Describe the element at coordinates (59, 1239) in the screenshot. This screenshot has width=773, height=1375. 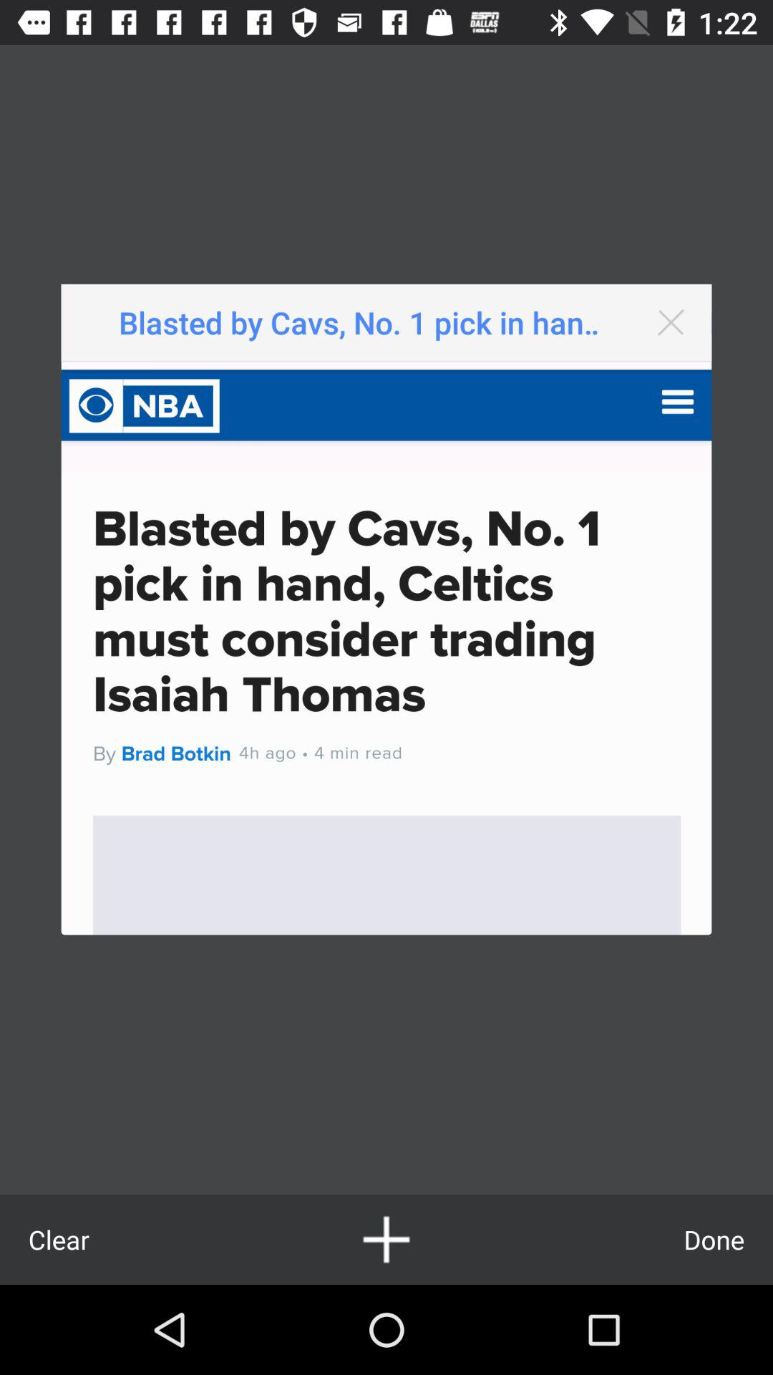
I see `flip to the clear icon` at that location.